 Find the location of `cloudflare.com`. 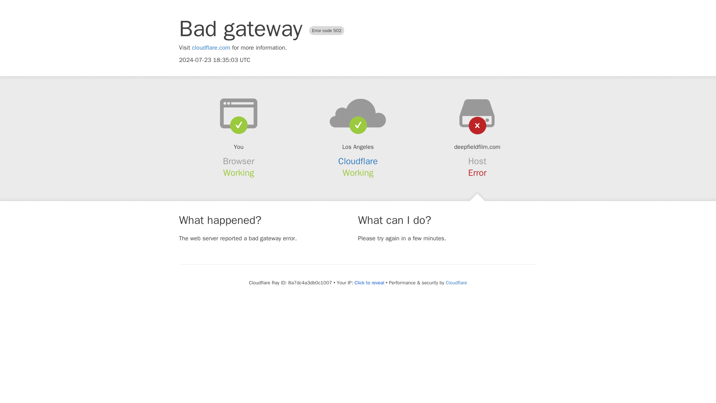

cloudflare.com is located at coordinates (211, 48).